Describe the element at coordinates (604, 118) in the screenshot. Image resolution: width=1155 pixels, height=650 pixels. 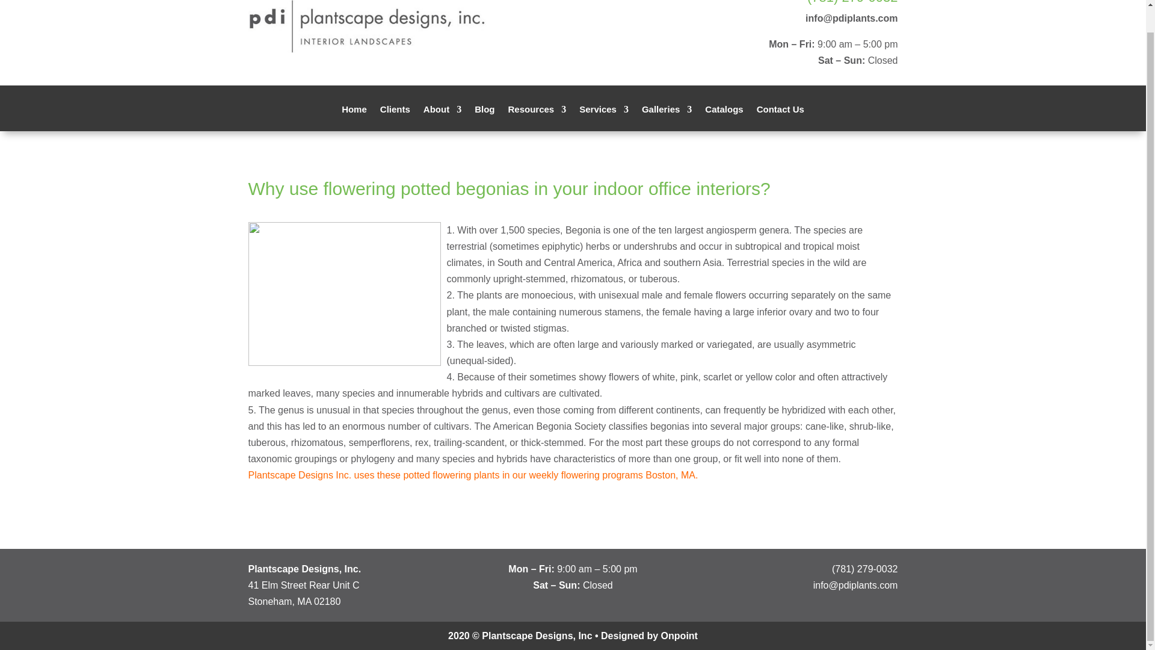
I see `Services` at that location.